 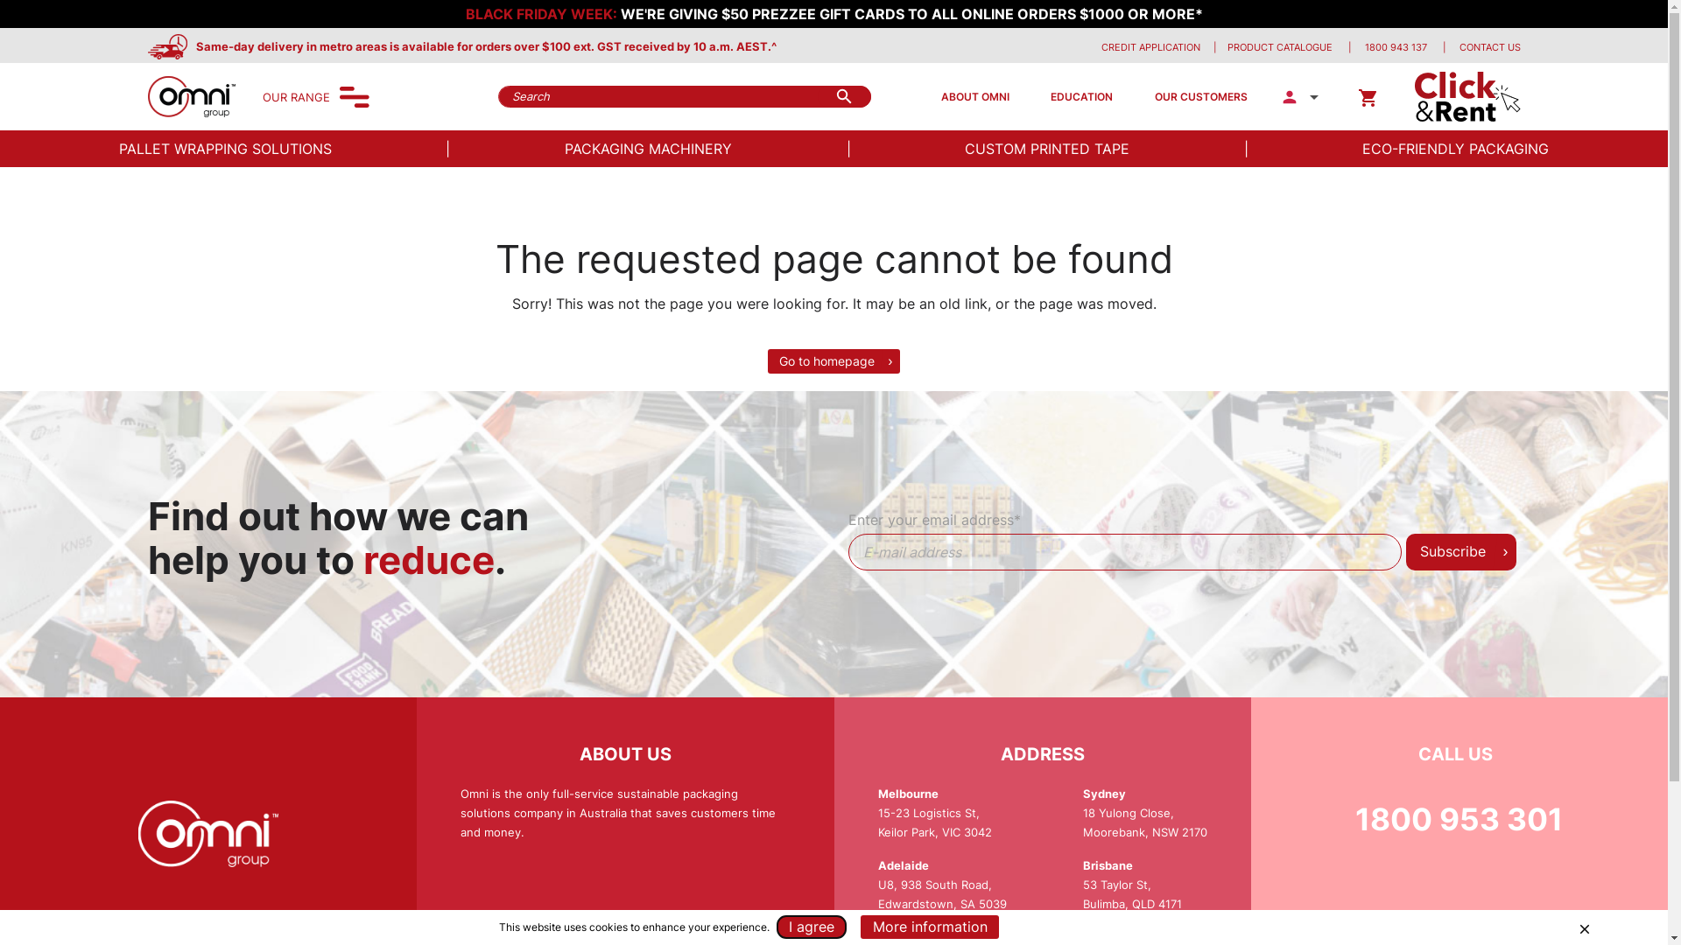 I want to click on OUR RANGE, so click(x=296, y=97).